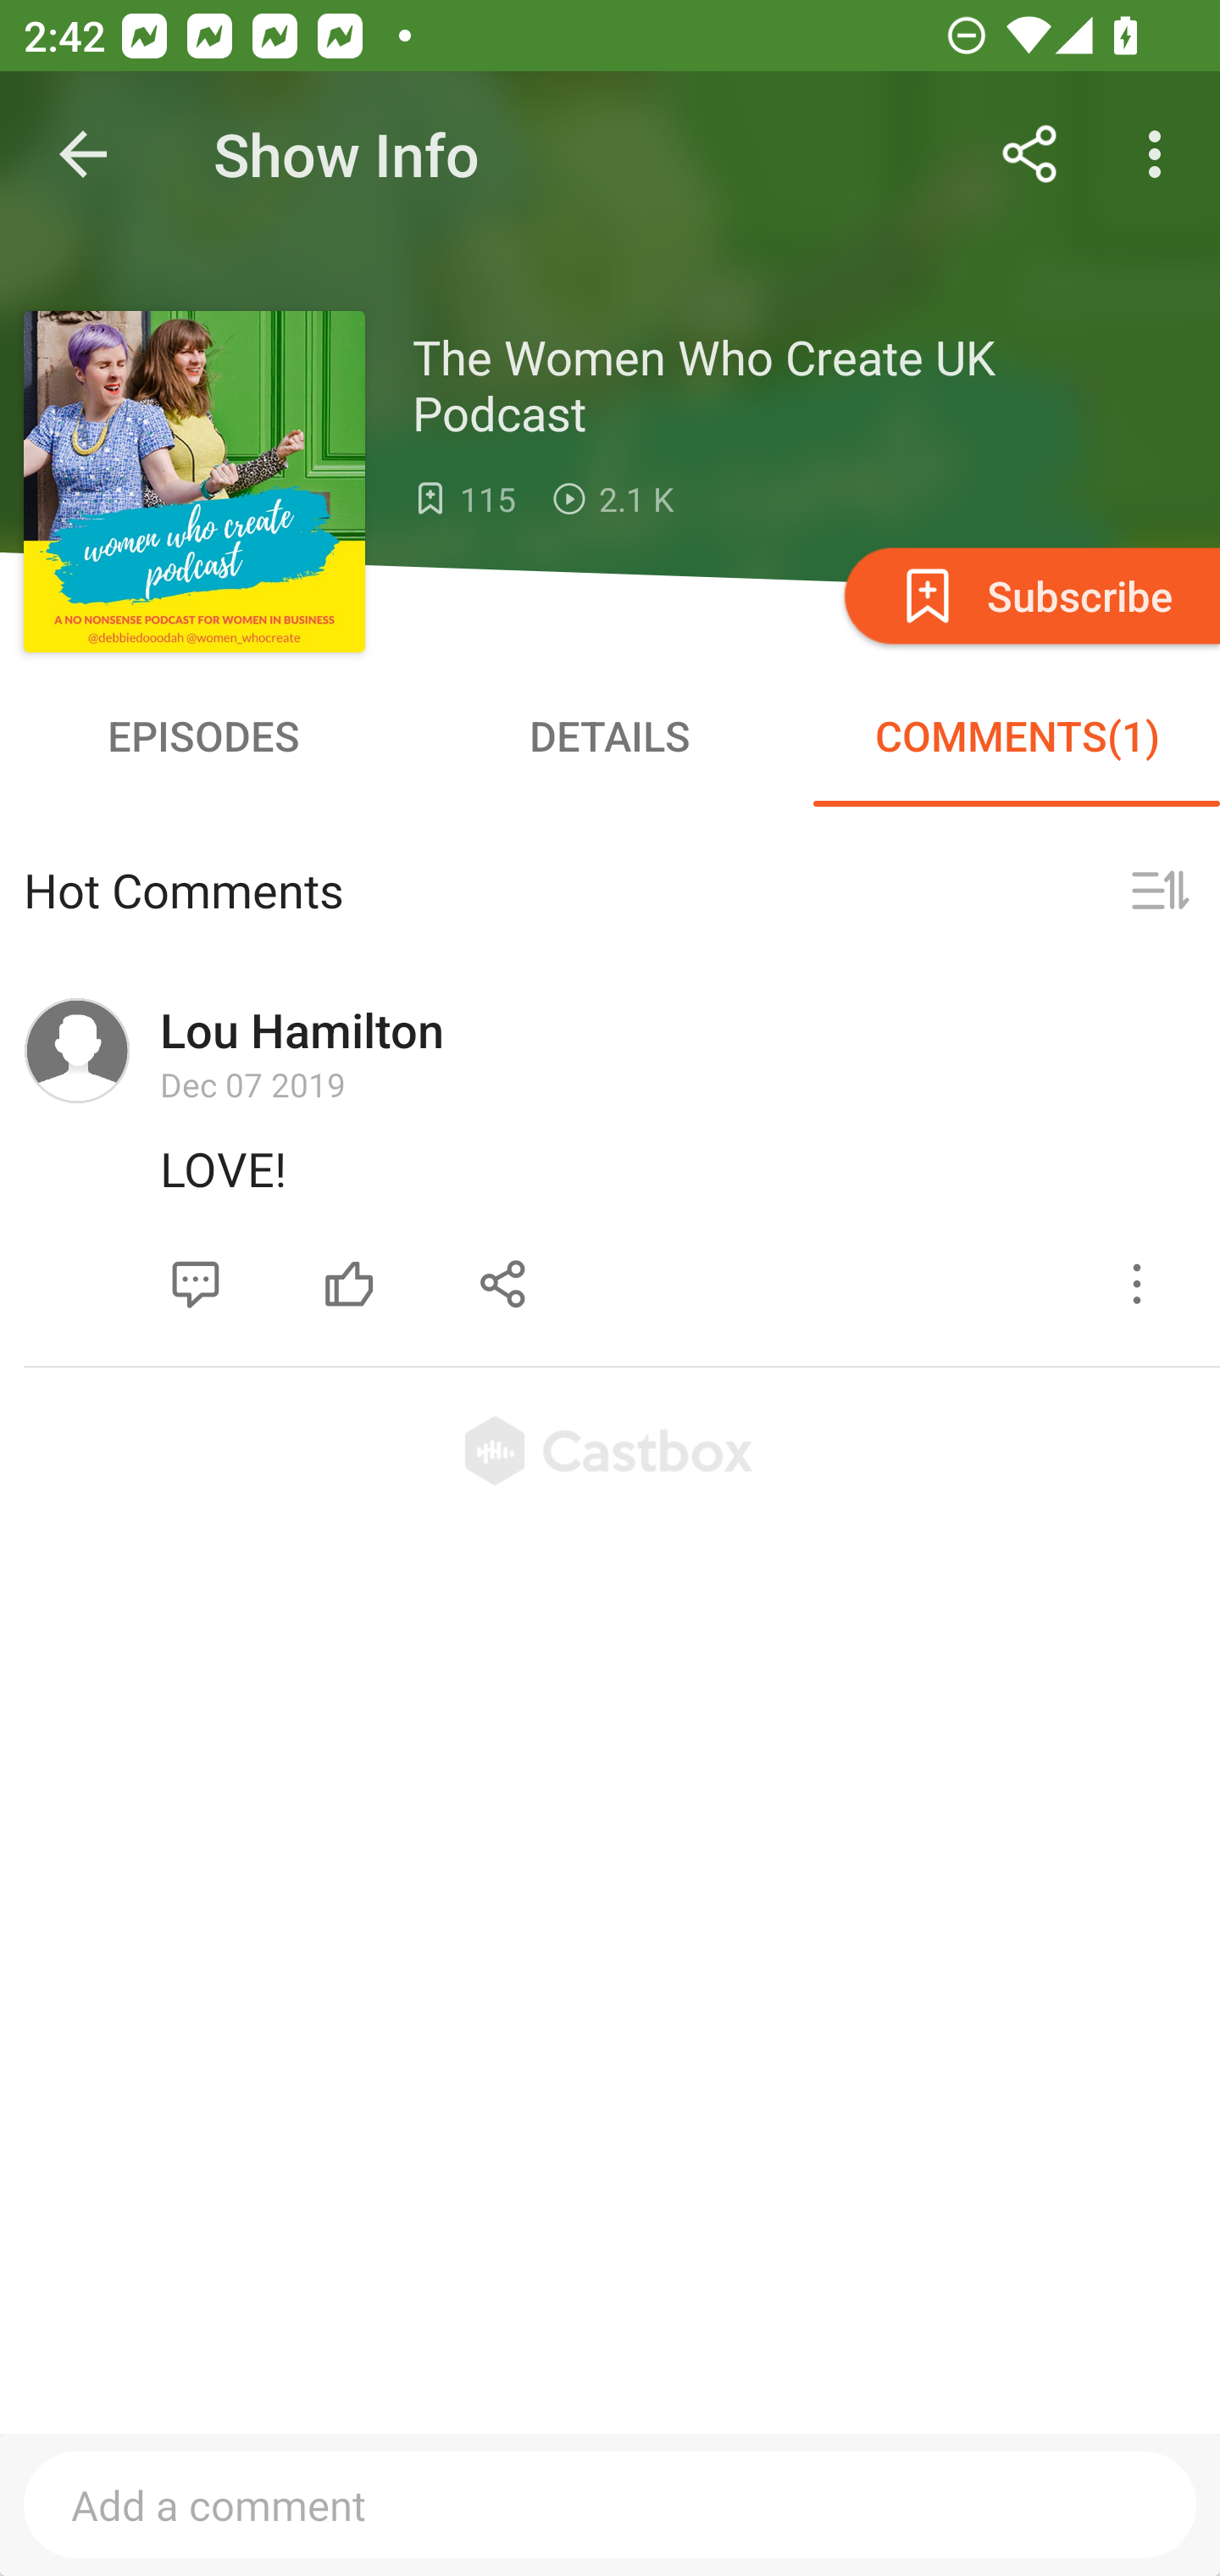  What do you see at coordinates (349, 1284) in the screenshot?
I see `` at bounding box center [349, 1284].